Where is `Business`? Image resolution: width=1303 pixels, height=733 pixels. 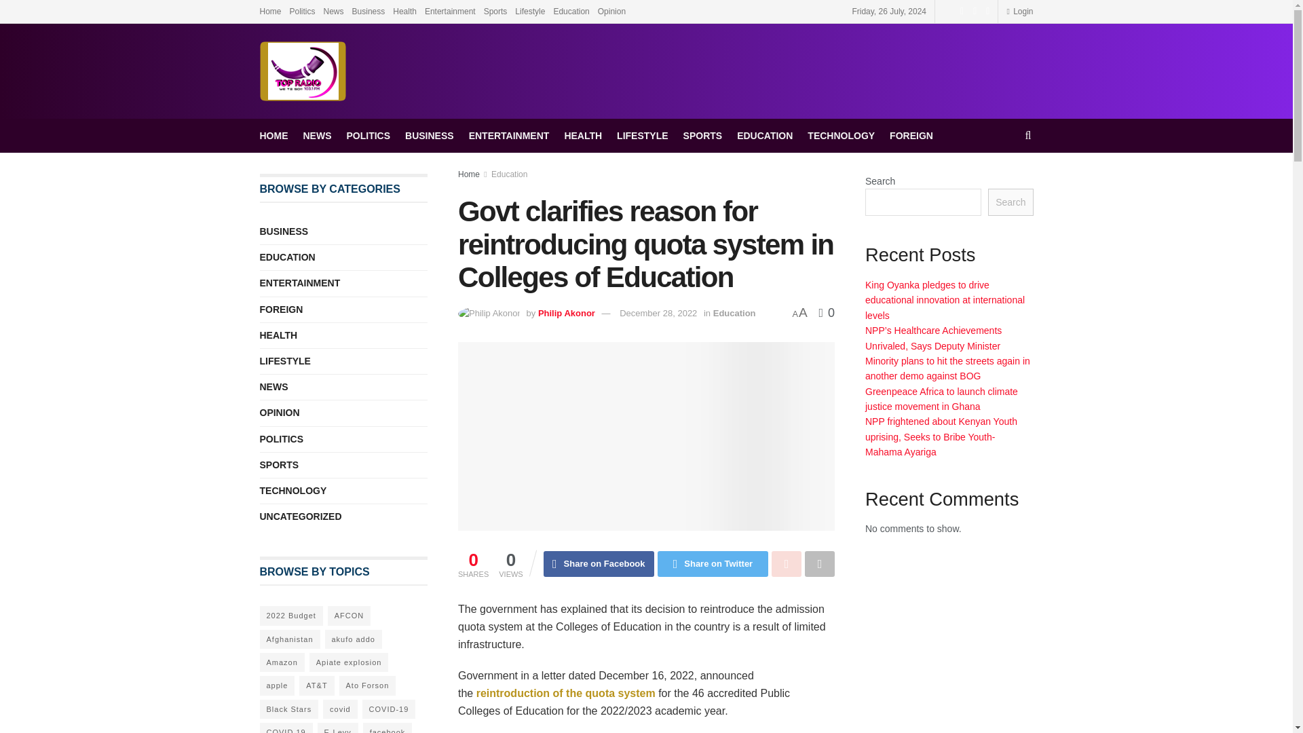 Business is located at coordinates (369, 11).